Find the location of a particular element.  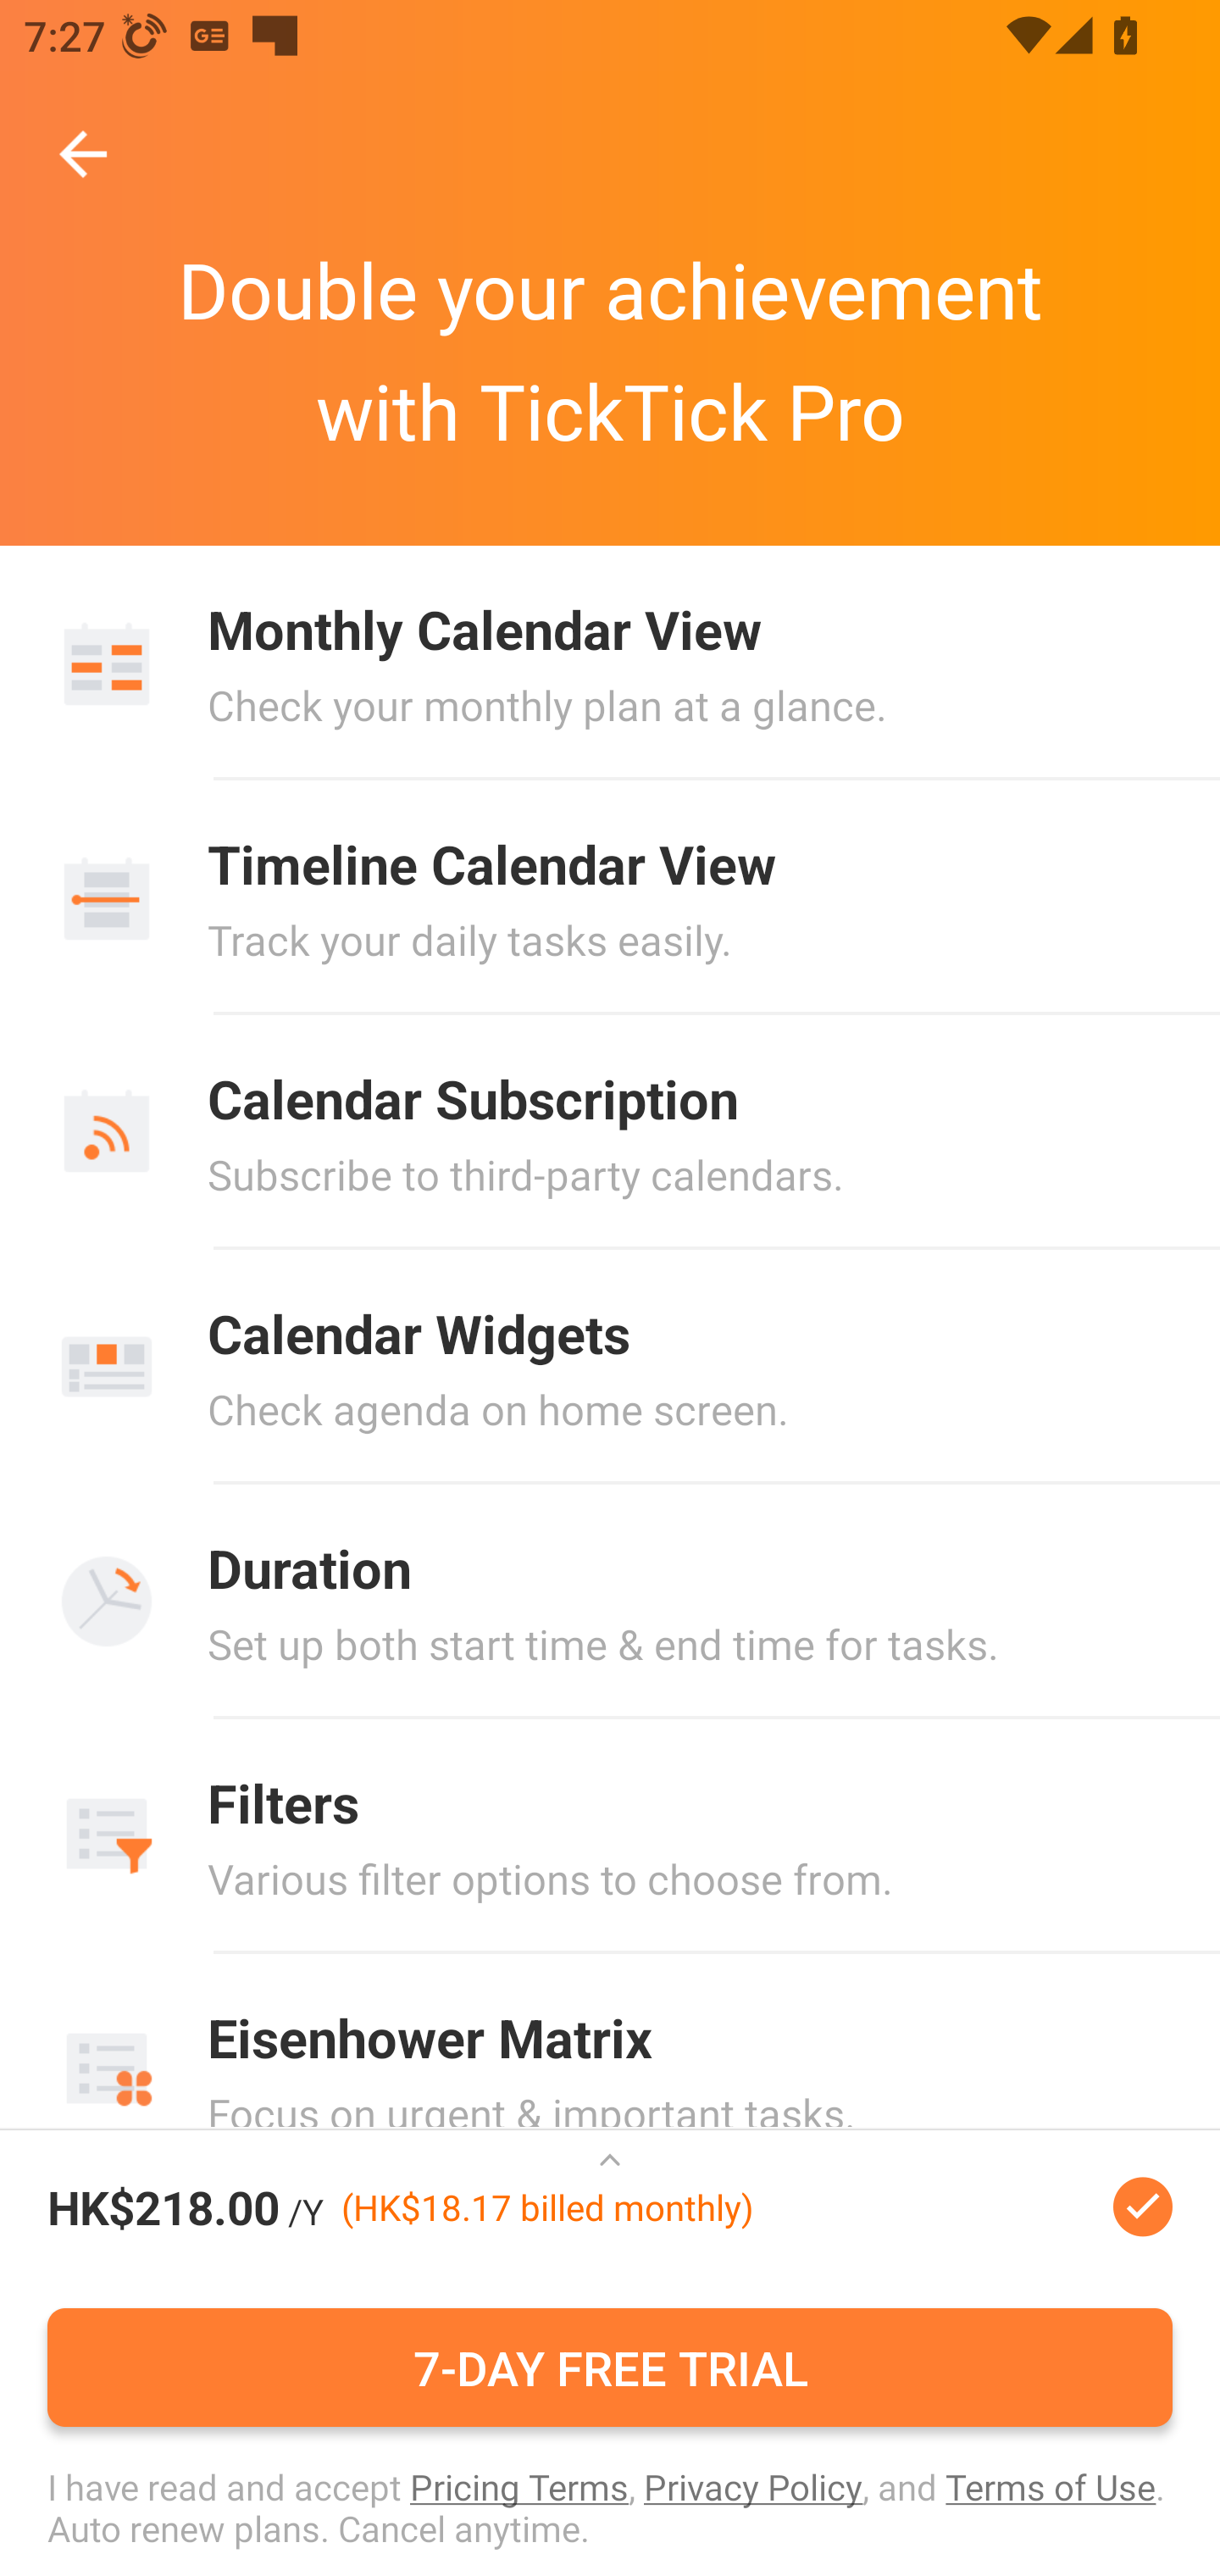

Calendar Widgets Check agenda on home screen. is located at coordinates (610, 1366).